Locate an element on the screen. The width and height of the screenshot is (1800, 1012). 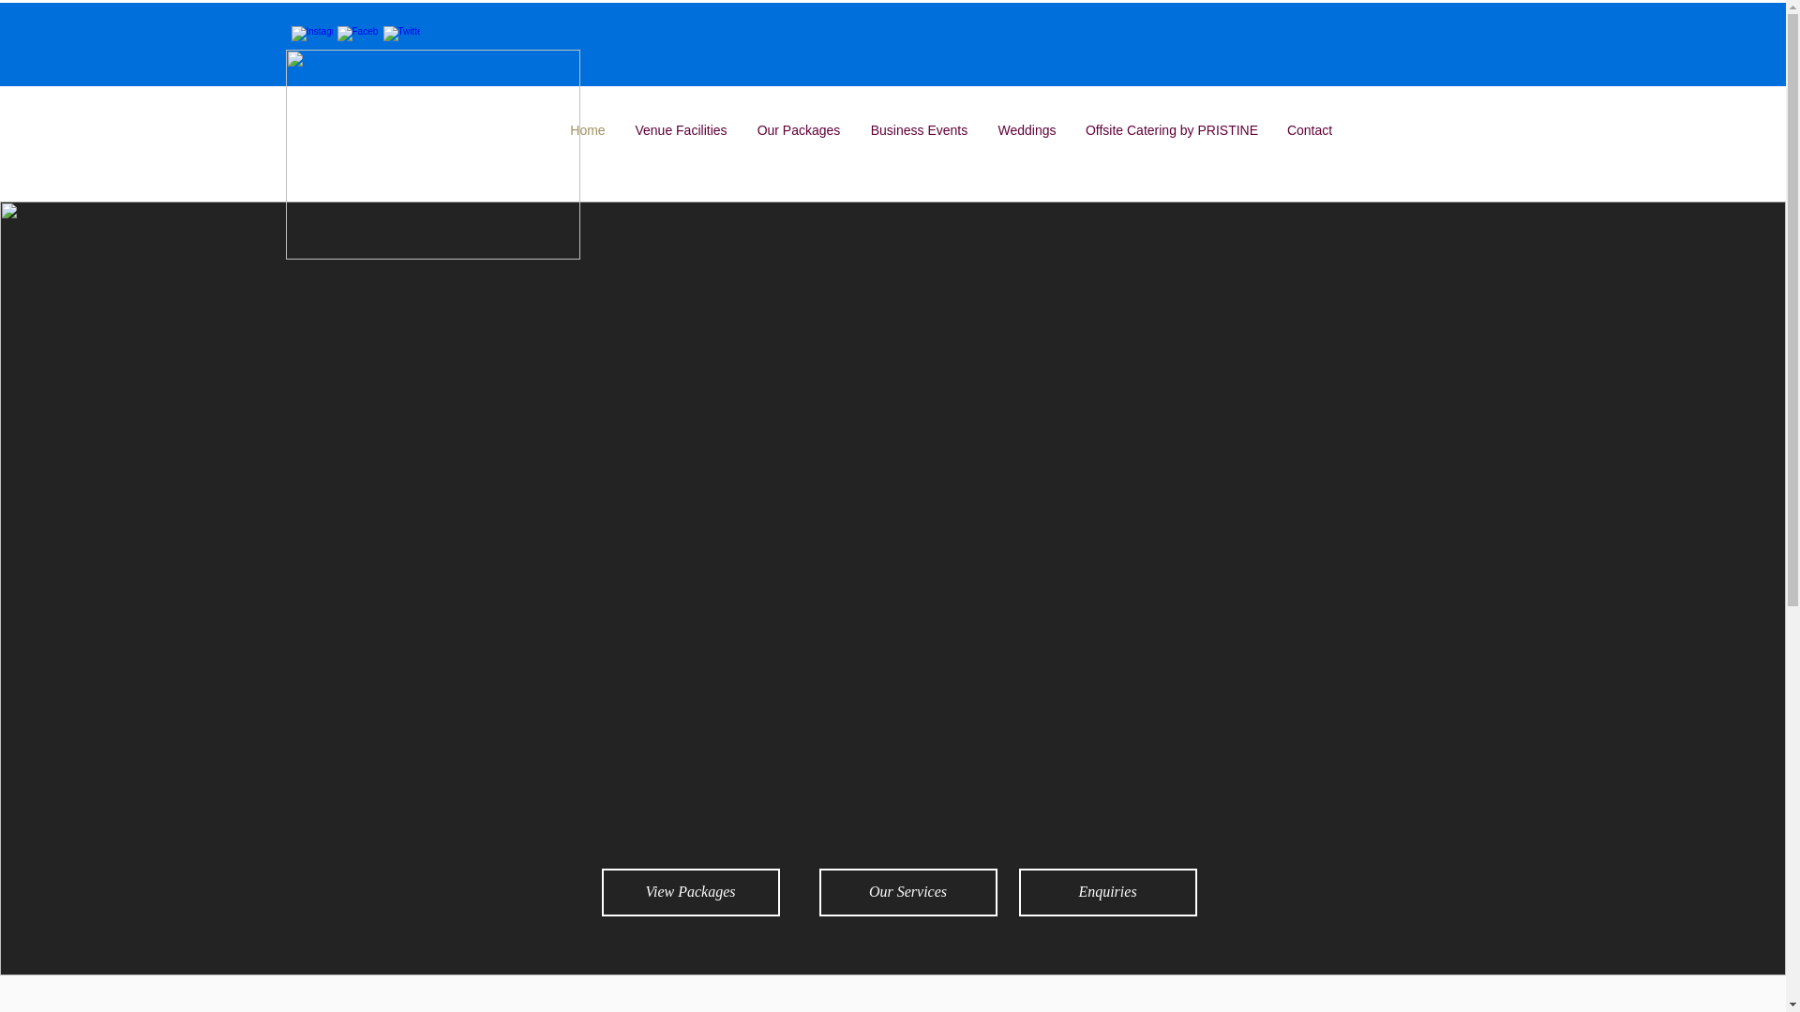
Our Services is located at coordinates (907, 892).